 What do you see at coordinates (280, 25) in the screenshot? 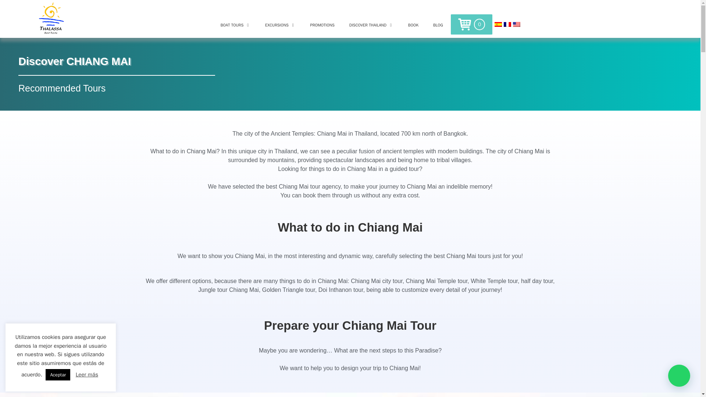
I see `EXCURSIONS` at bounding box center [280, 25].